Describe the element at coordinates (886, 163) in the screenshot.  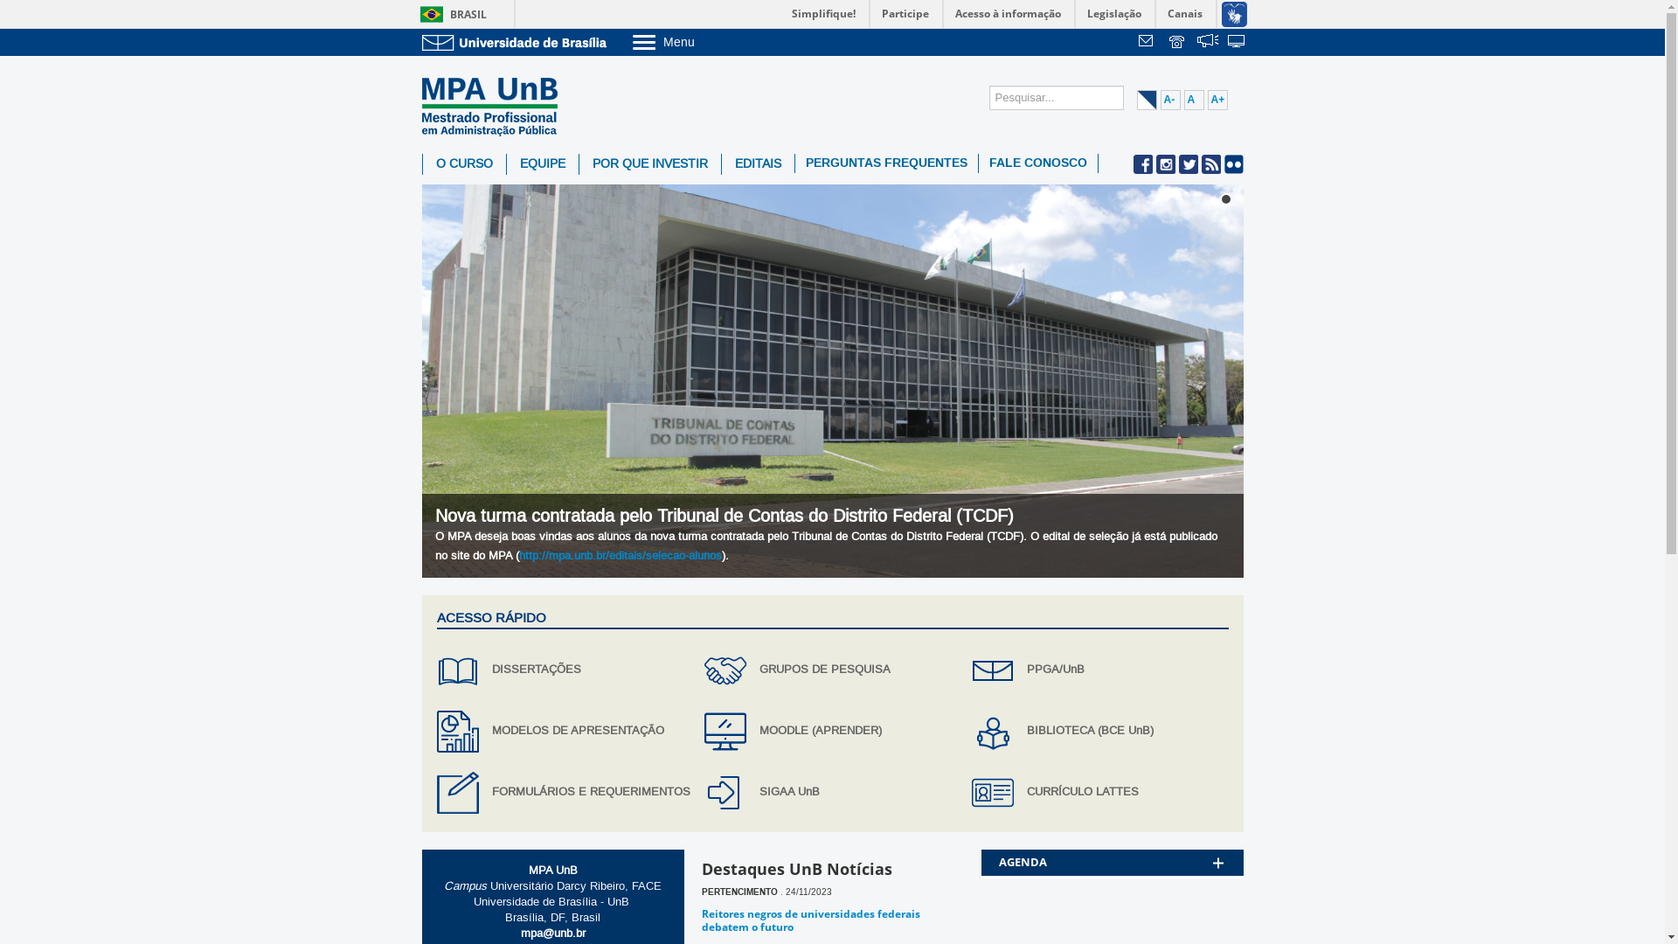
I see `PERGUNTAS FREQUENTES` at that location.